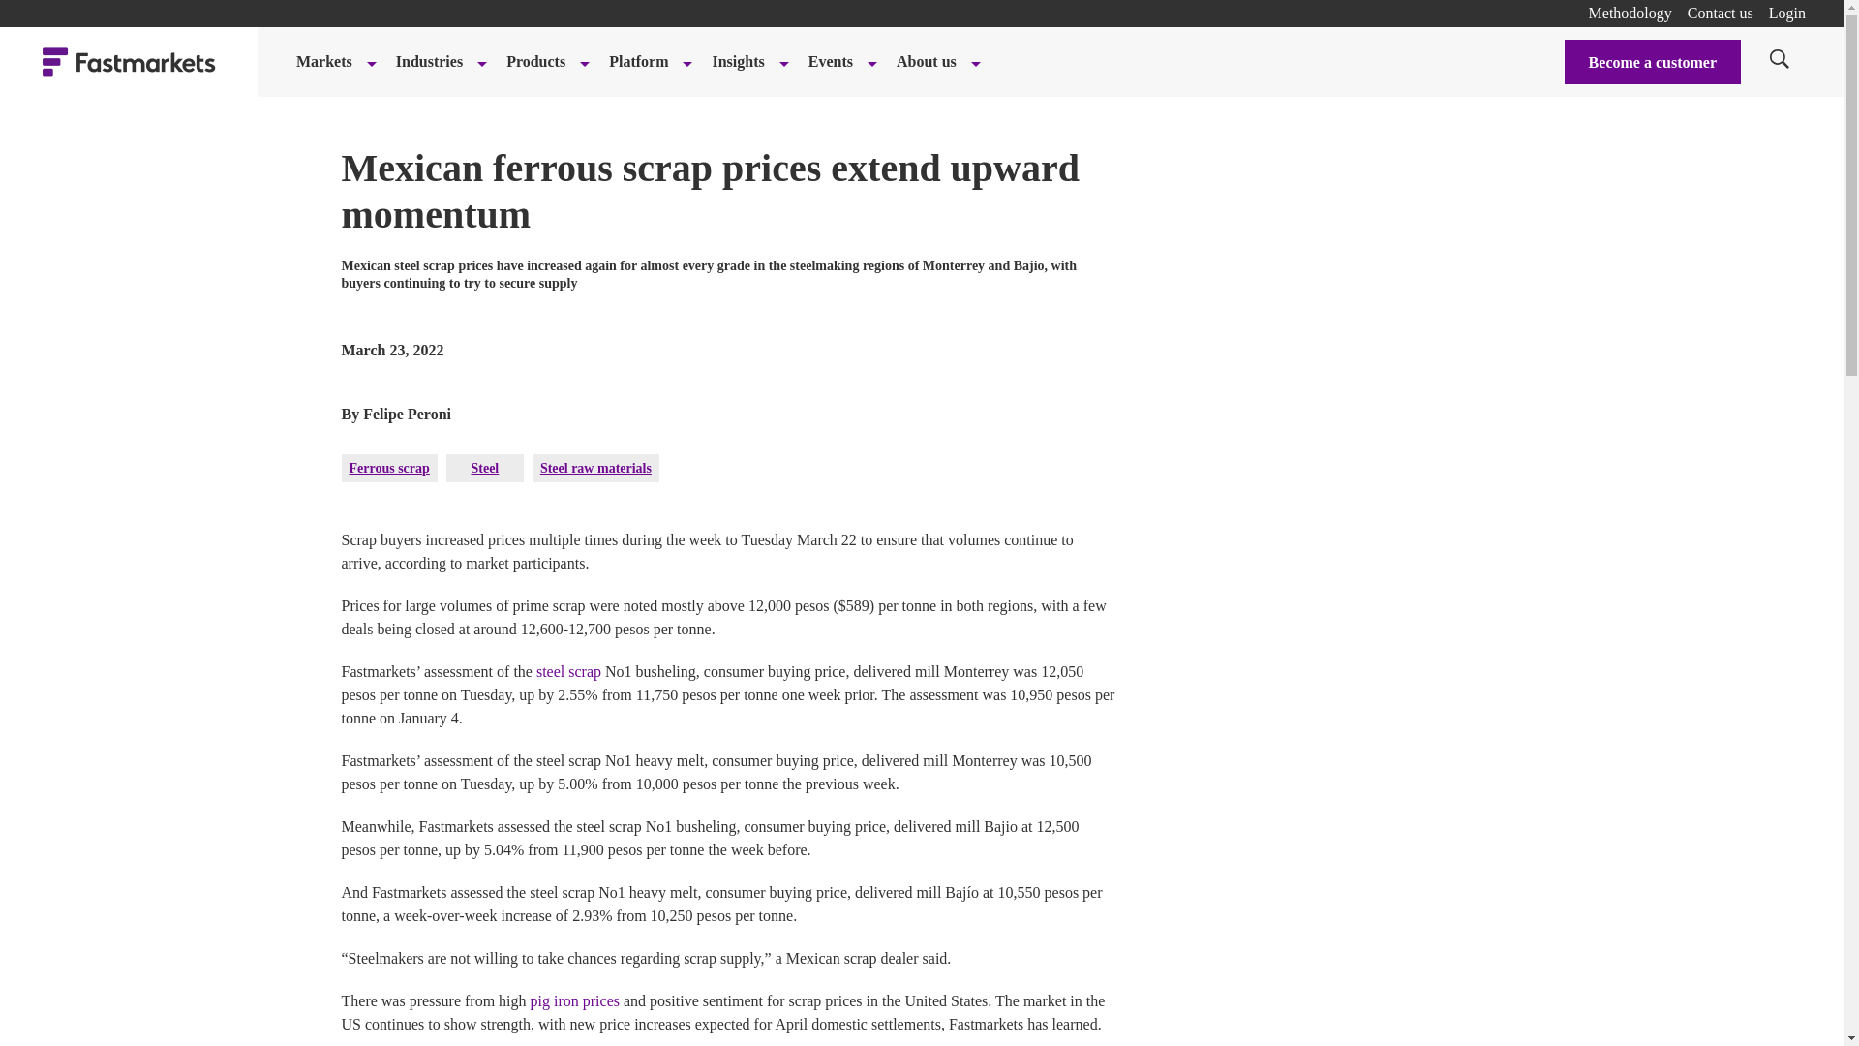 Image resolution: width=1859 pixels, height=1046 pixels. I want to click on Methodology, so click(1630, 13).